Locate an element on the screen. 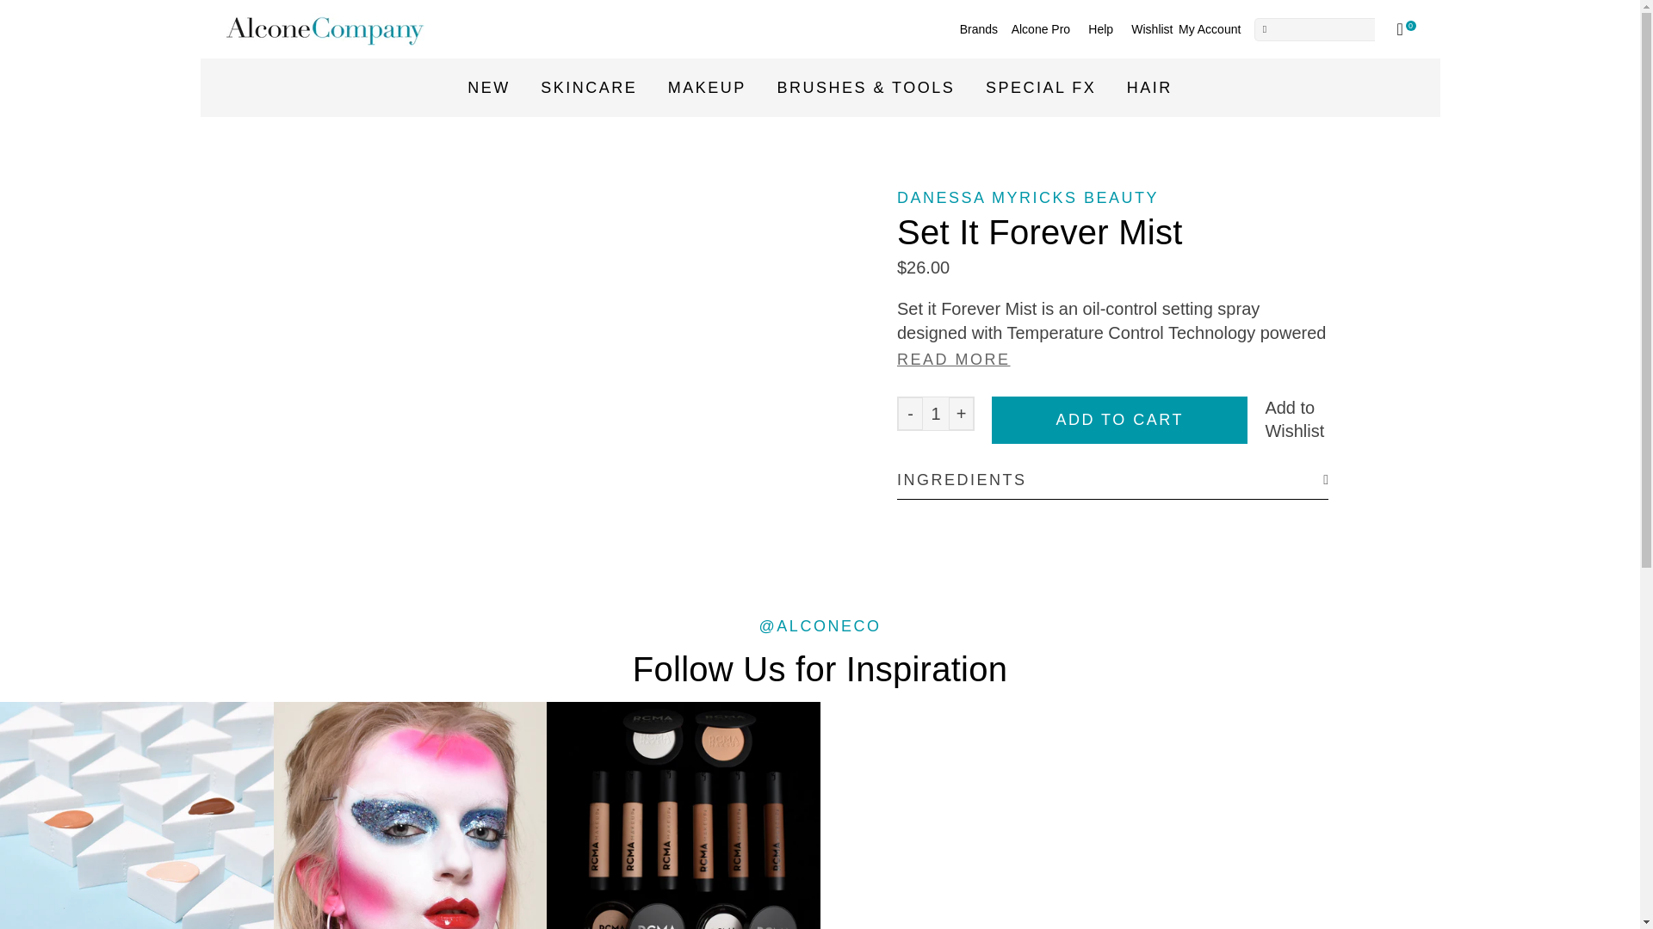 The image size is (1653, 929). Wishlist is located at coordinates (1151, 29).